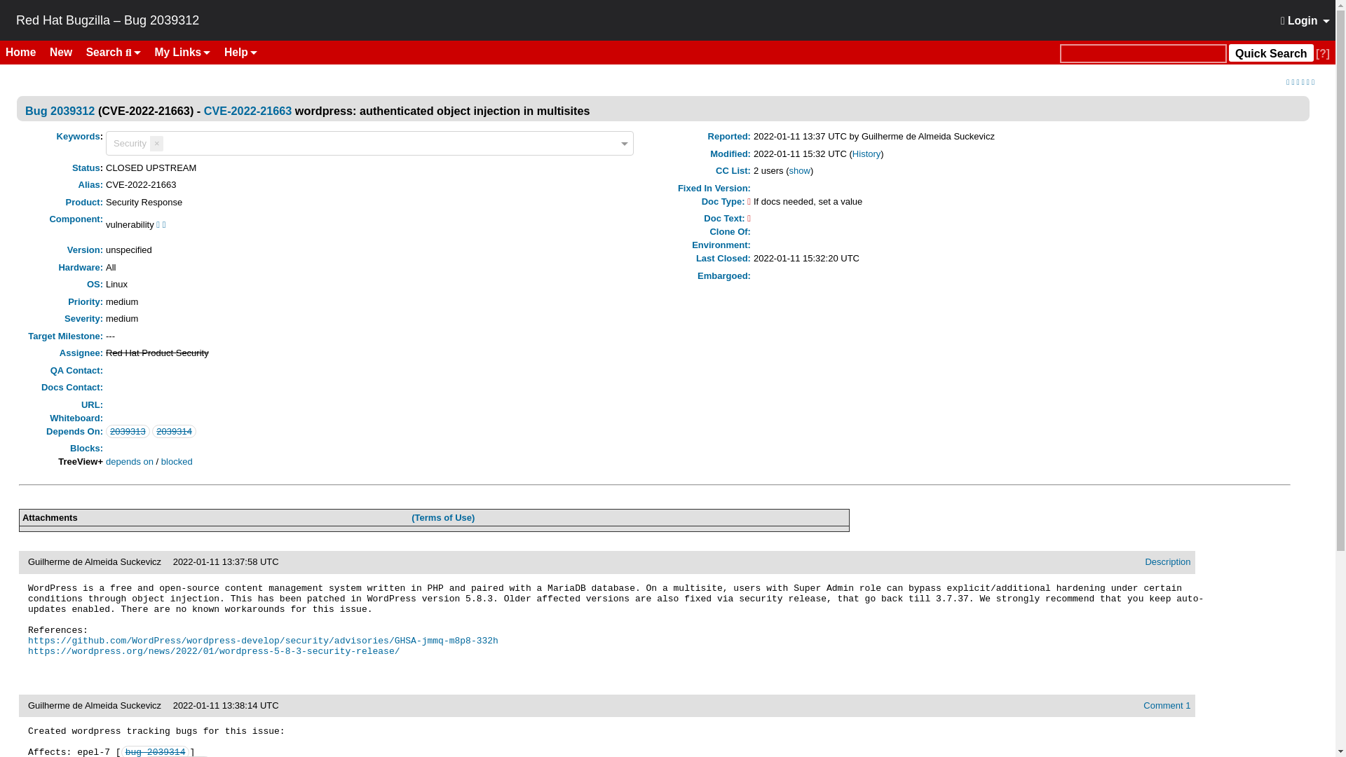 This screenshot has width=1346, height=757. I want to click on My Links, so click(183, 52).